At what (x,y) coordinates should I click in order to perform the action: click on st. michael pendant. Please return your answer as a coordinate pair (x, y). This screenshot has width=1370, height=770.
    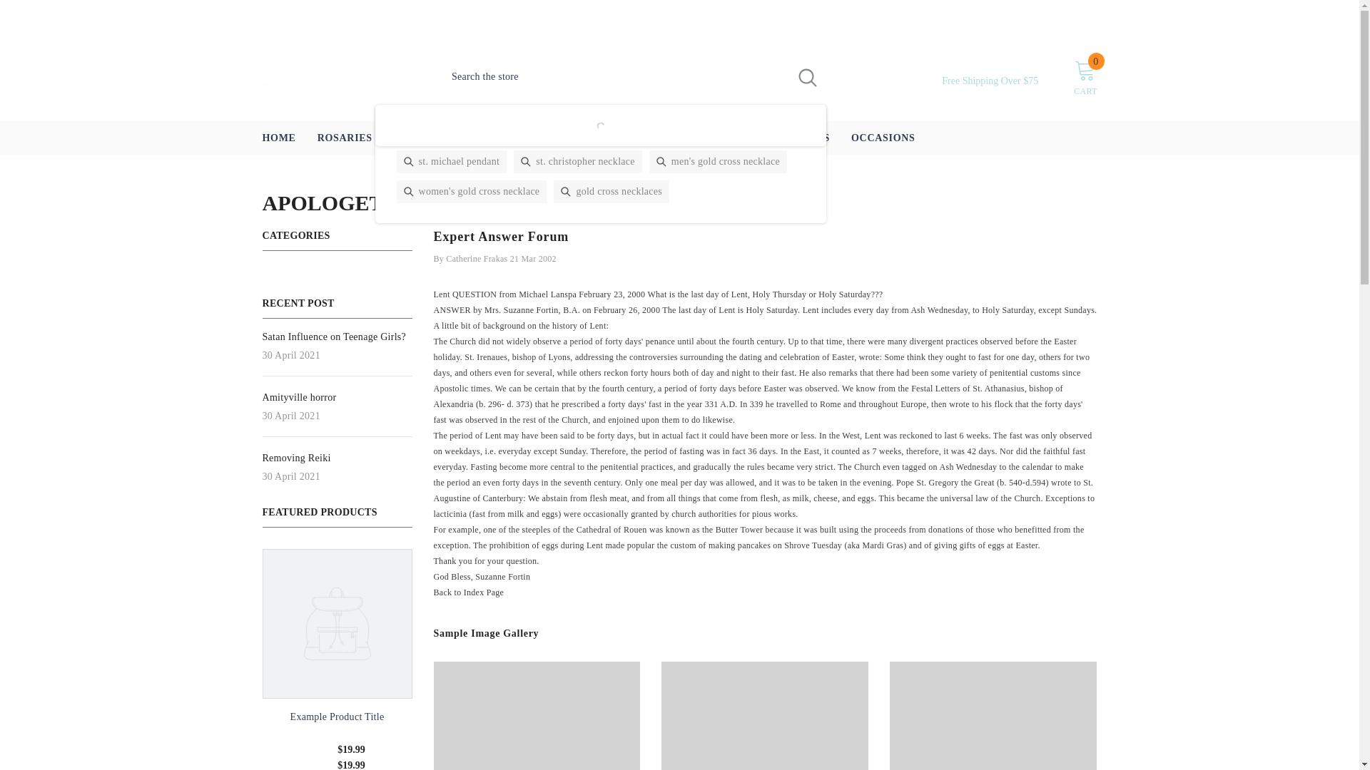
    Looking at the image, I should click on (452, 161).